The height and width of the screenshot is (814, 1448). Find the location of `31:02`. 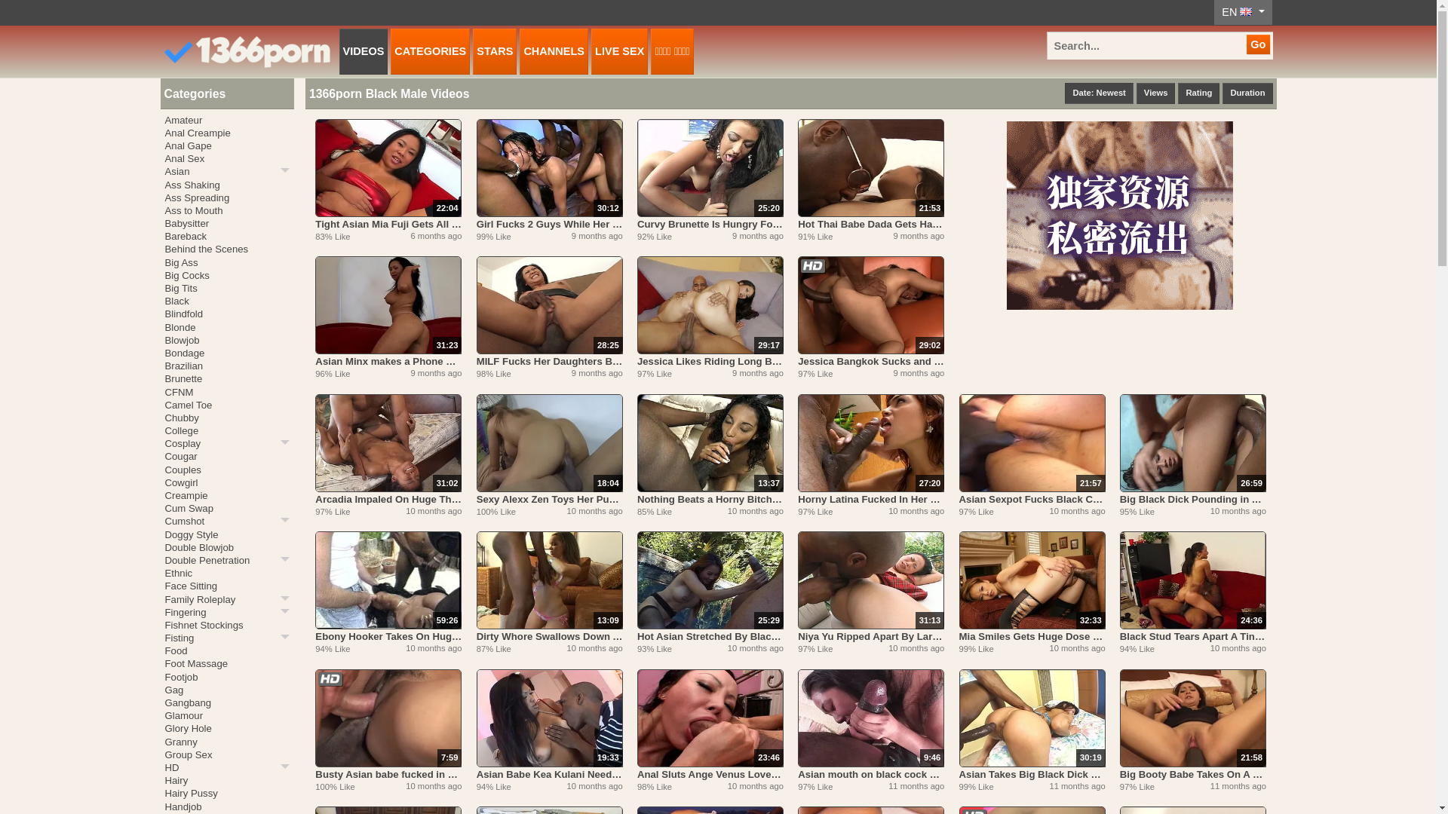

31:02 is located at coordinates (388, 443).